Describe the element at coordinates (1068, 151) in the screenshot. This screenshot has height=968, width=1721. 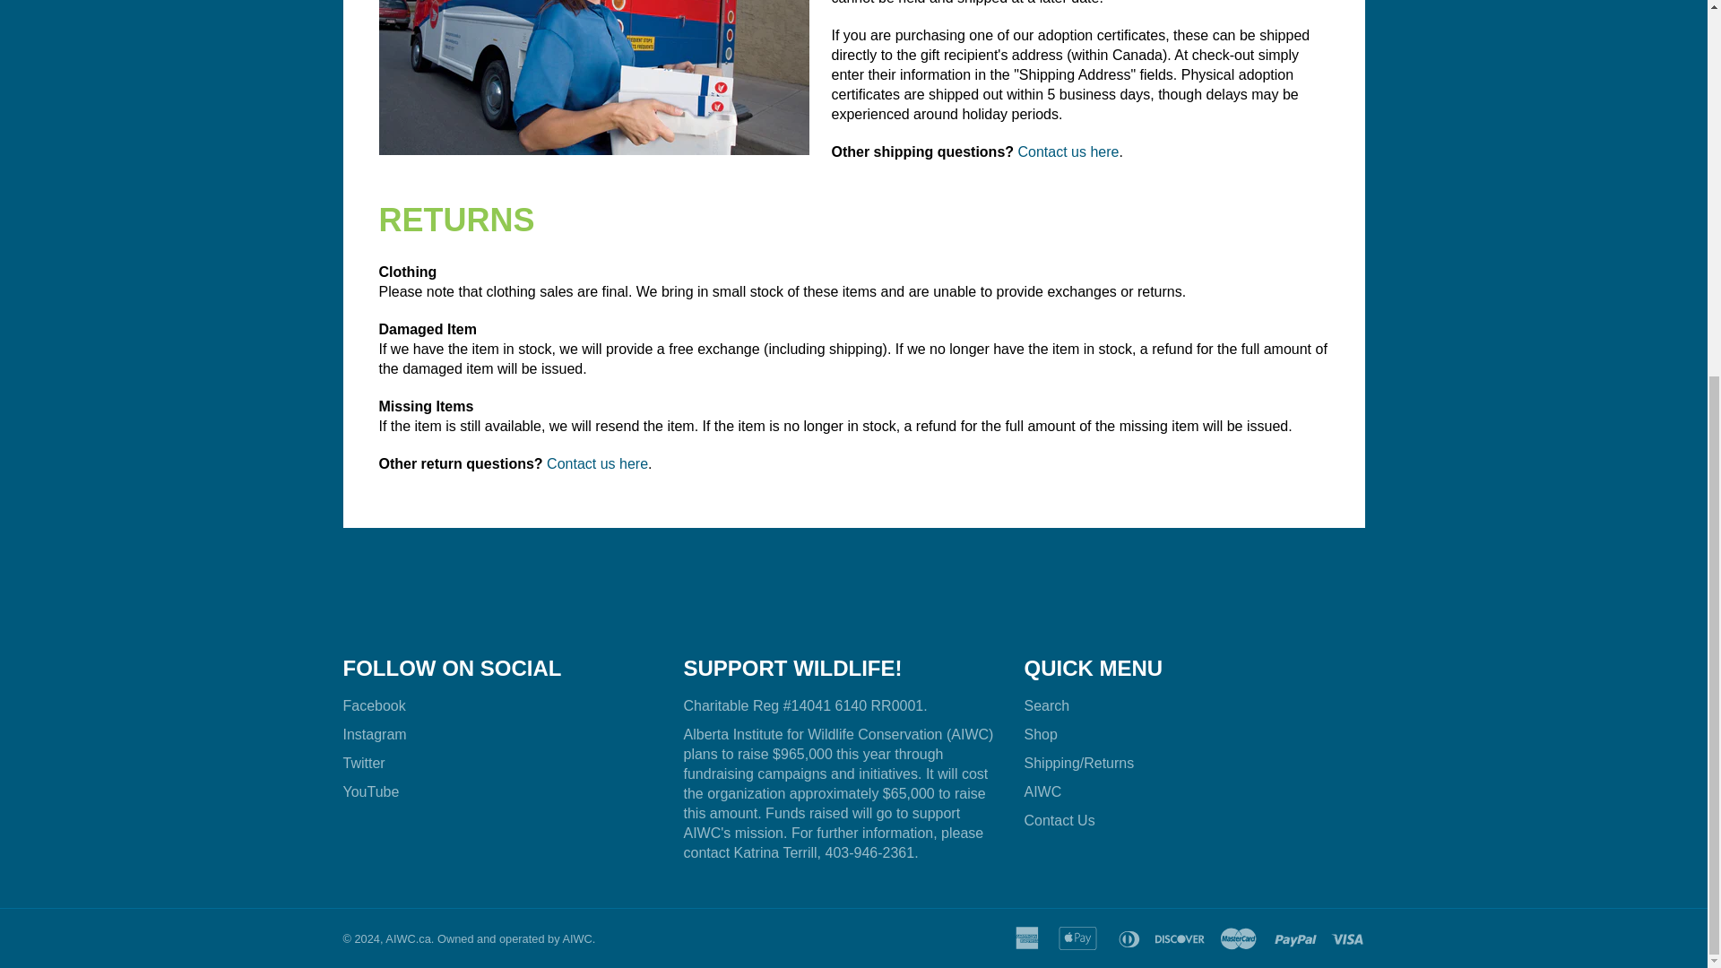
I see `Contact us here` at that location.